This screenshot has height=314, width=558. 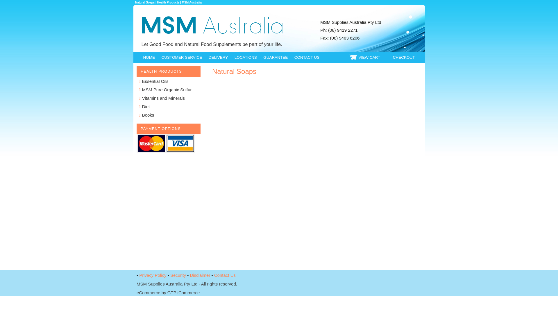 What do you see at coordinates (200, 275) in the screenshot?
I see `Disclaimer` at bounding box center [200, 275].